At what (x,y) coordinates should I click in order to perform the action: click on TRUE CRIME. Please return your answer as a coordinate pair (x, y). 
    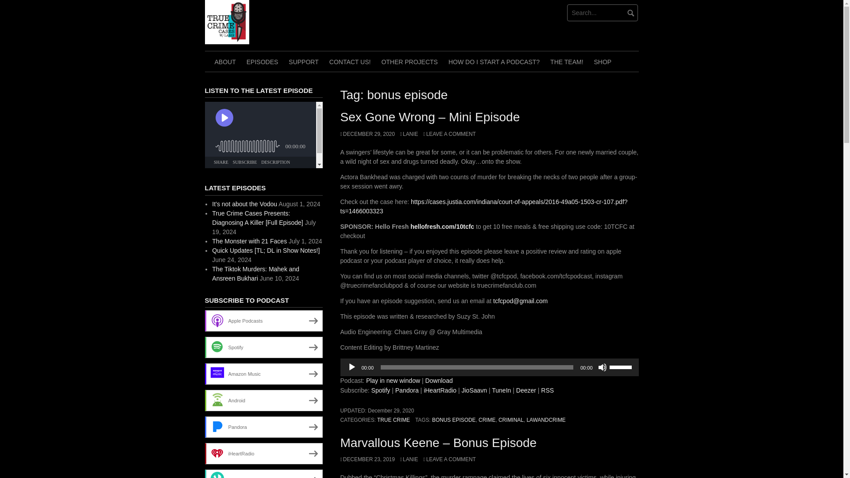
    Looking at the image, I should click on (393, 420).